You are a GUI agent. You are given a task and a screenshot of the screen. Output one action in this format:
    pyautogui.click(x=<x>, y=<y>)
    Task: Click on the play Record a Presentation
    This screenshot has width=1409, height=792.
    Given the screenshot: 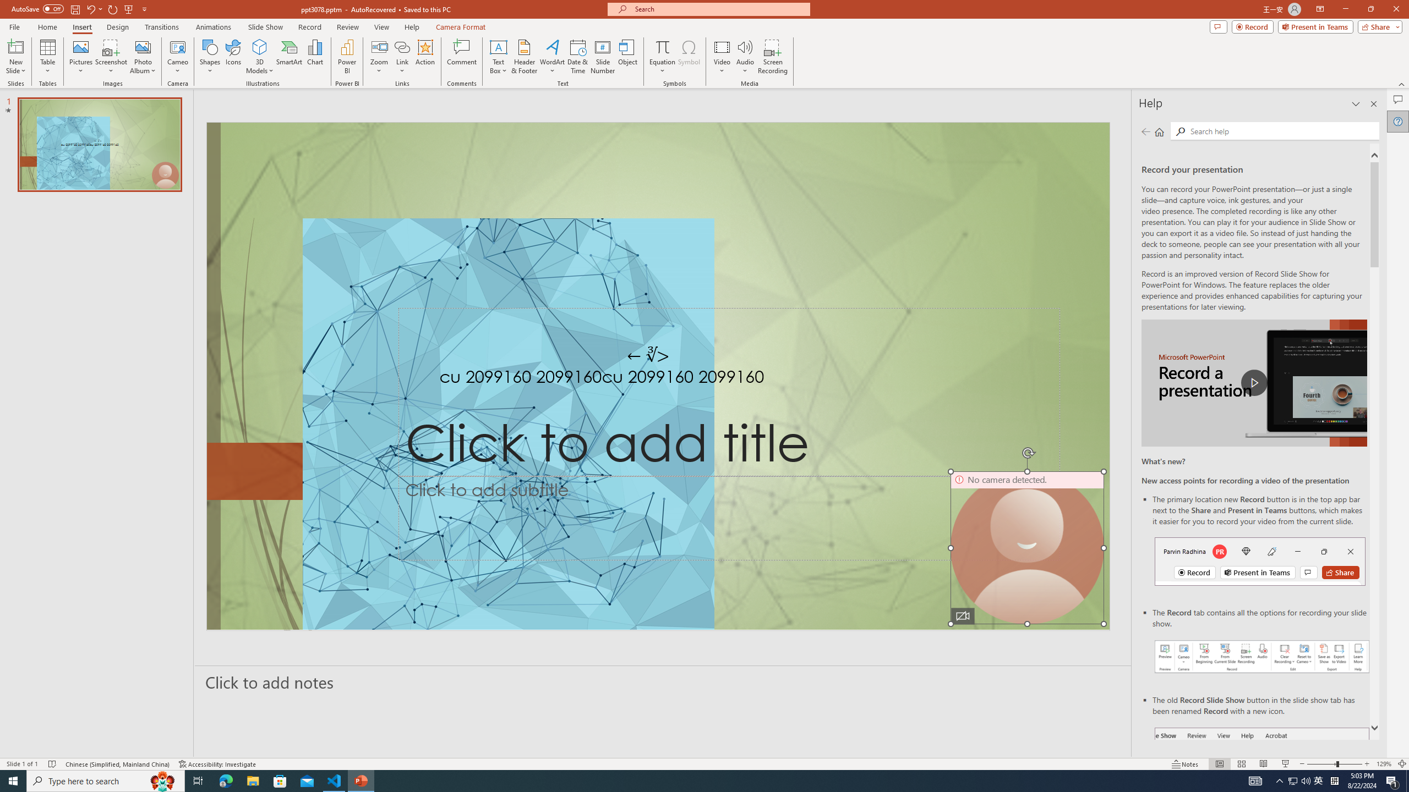 What is the action you would take?
    pyautogui.click(x=1255, y=383)
    